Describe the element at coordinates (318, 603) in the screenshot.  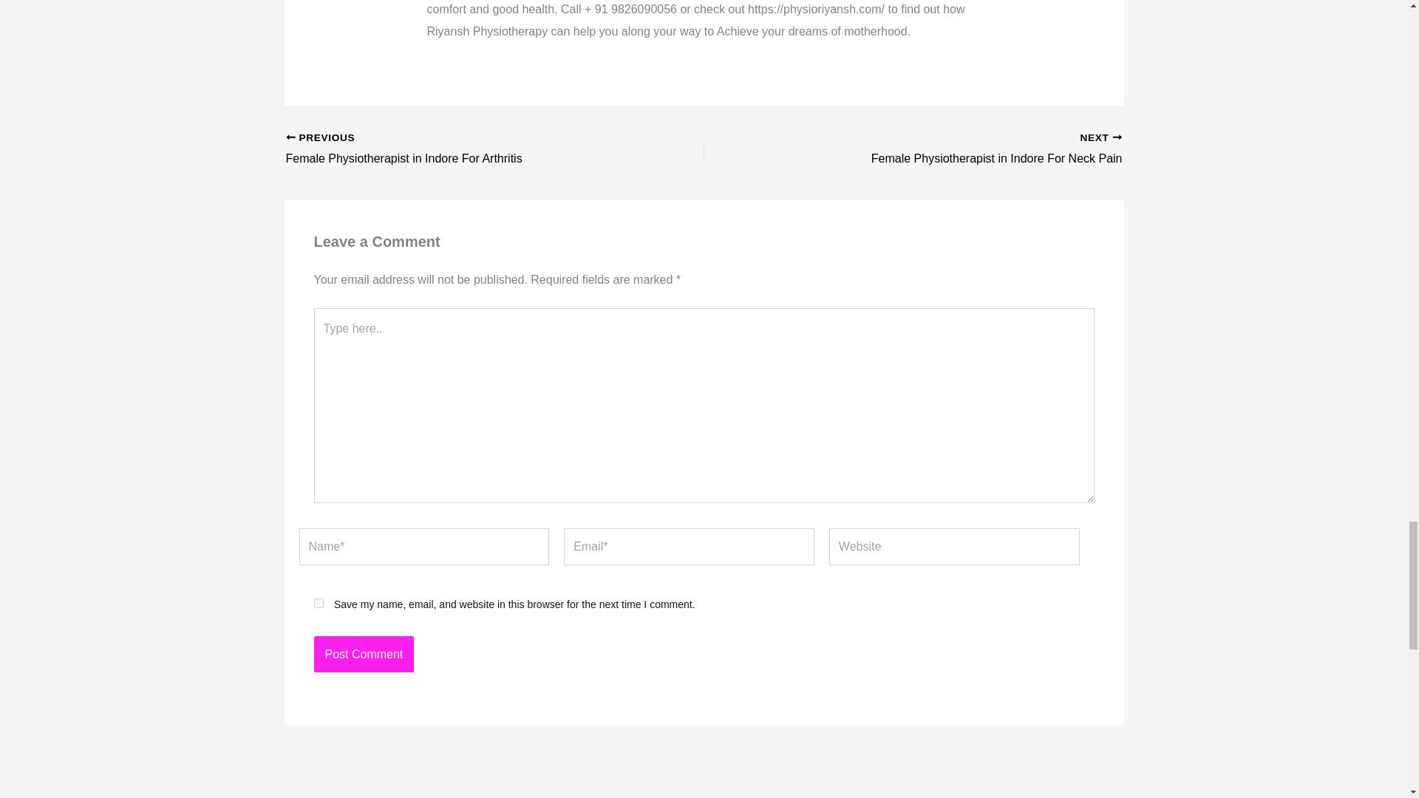
I see `Post Comment` at that location.